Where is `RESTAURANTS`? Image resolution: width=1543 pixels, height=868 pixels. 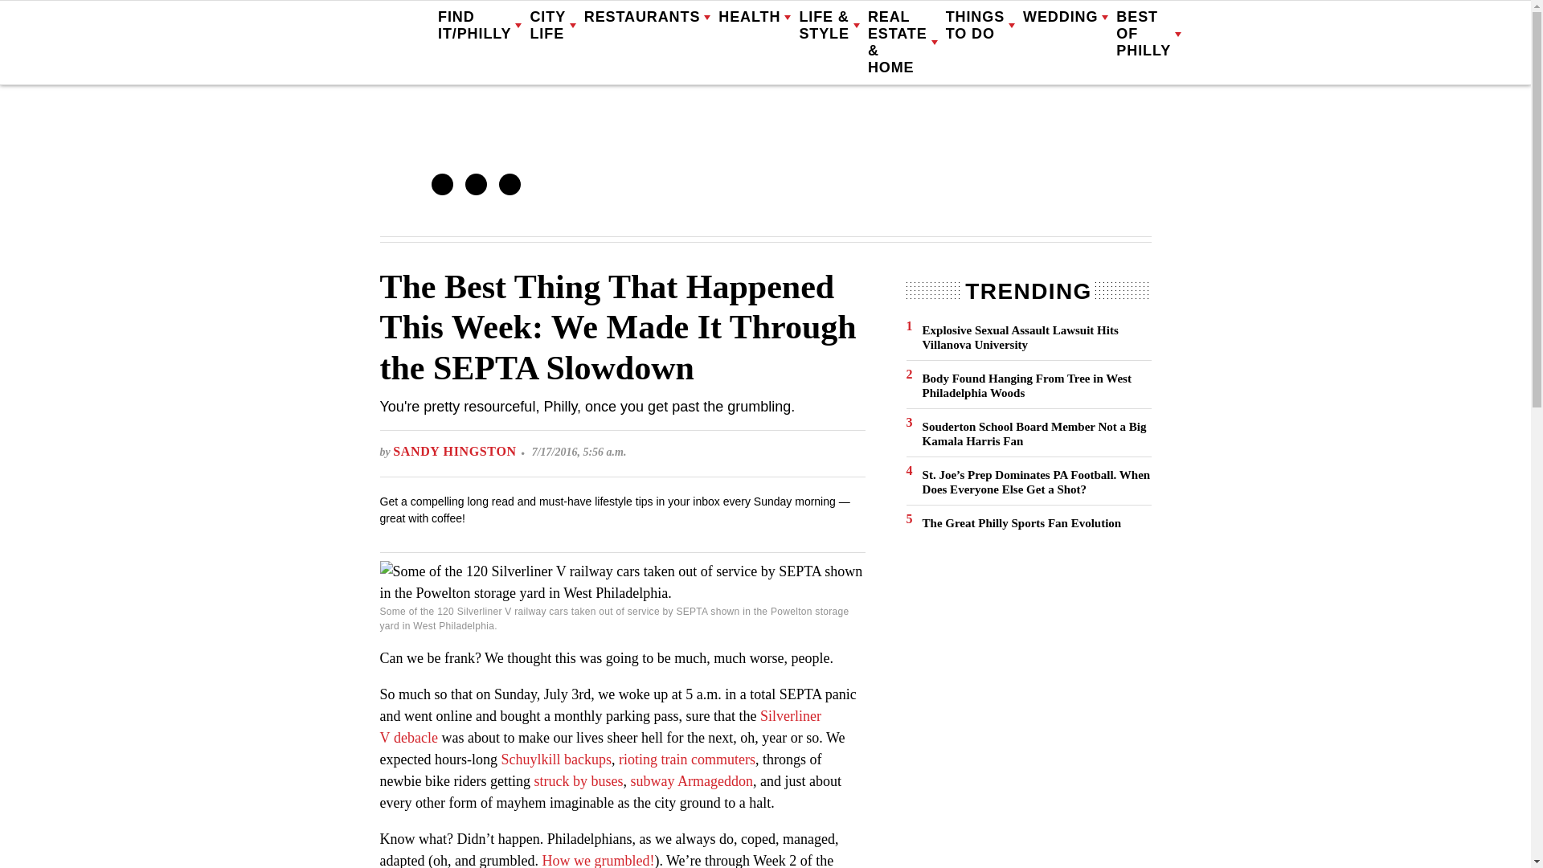 RESTAURANTS is located at coordinates (648, 18).